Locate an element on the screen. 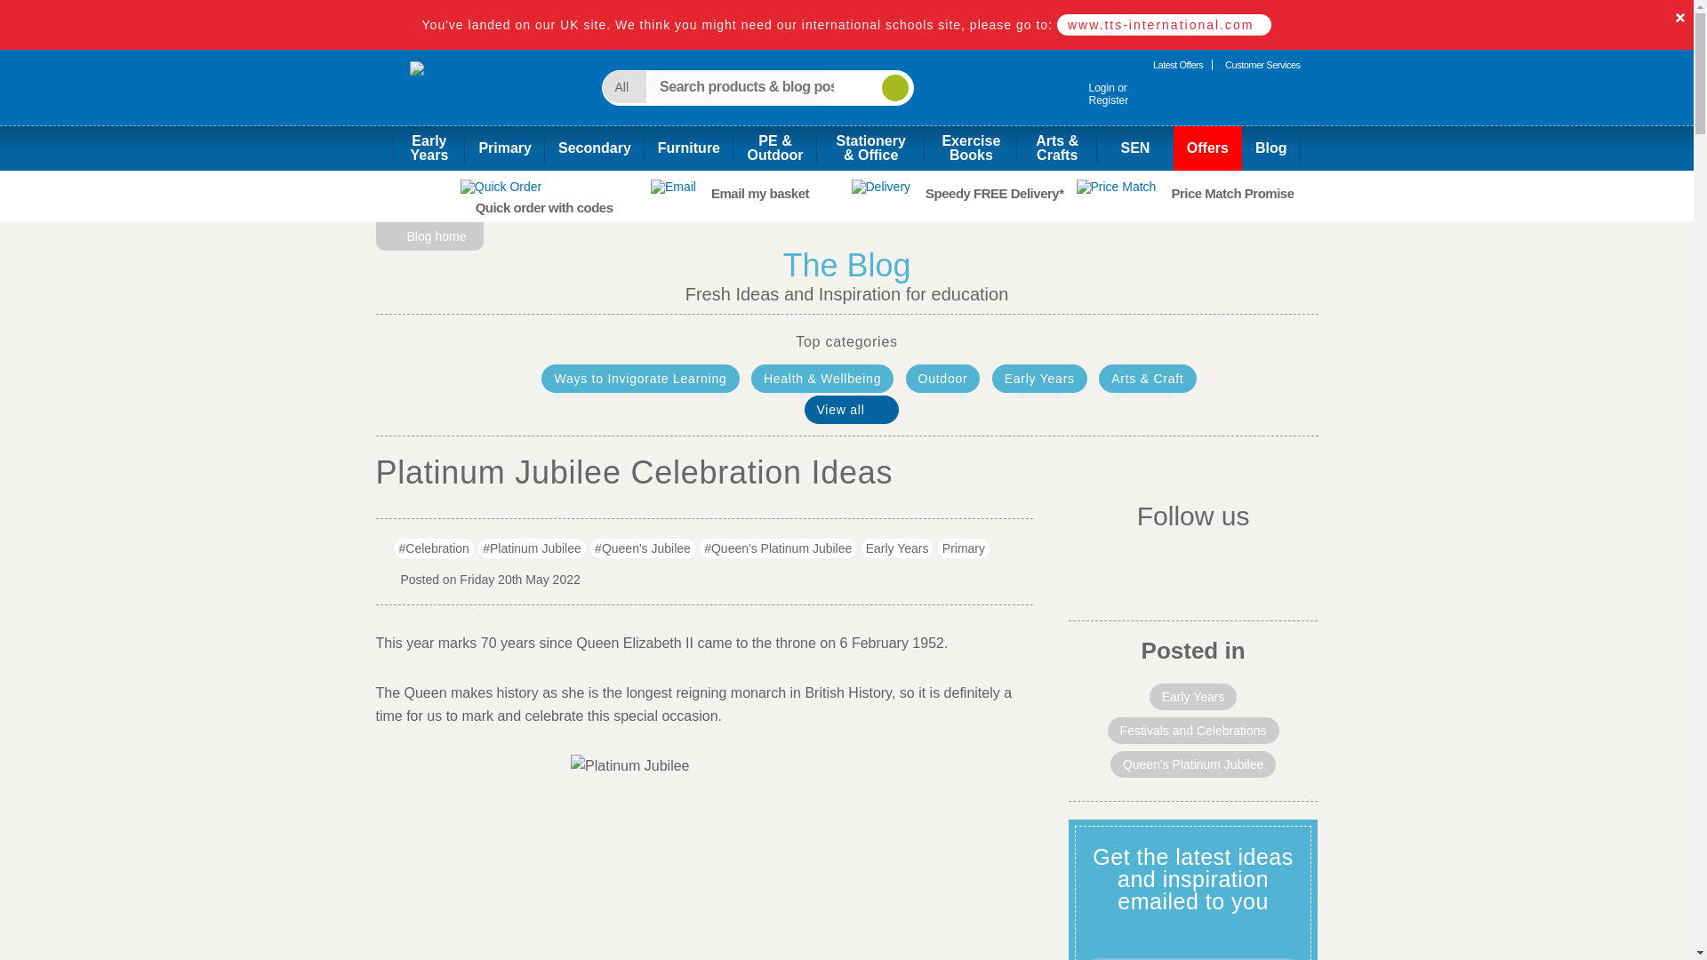 Image resolution: width=1707 pixels, height=960 pixels. customer services is located at coordinates (1262, 64).